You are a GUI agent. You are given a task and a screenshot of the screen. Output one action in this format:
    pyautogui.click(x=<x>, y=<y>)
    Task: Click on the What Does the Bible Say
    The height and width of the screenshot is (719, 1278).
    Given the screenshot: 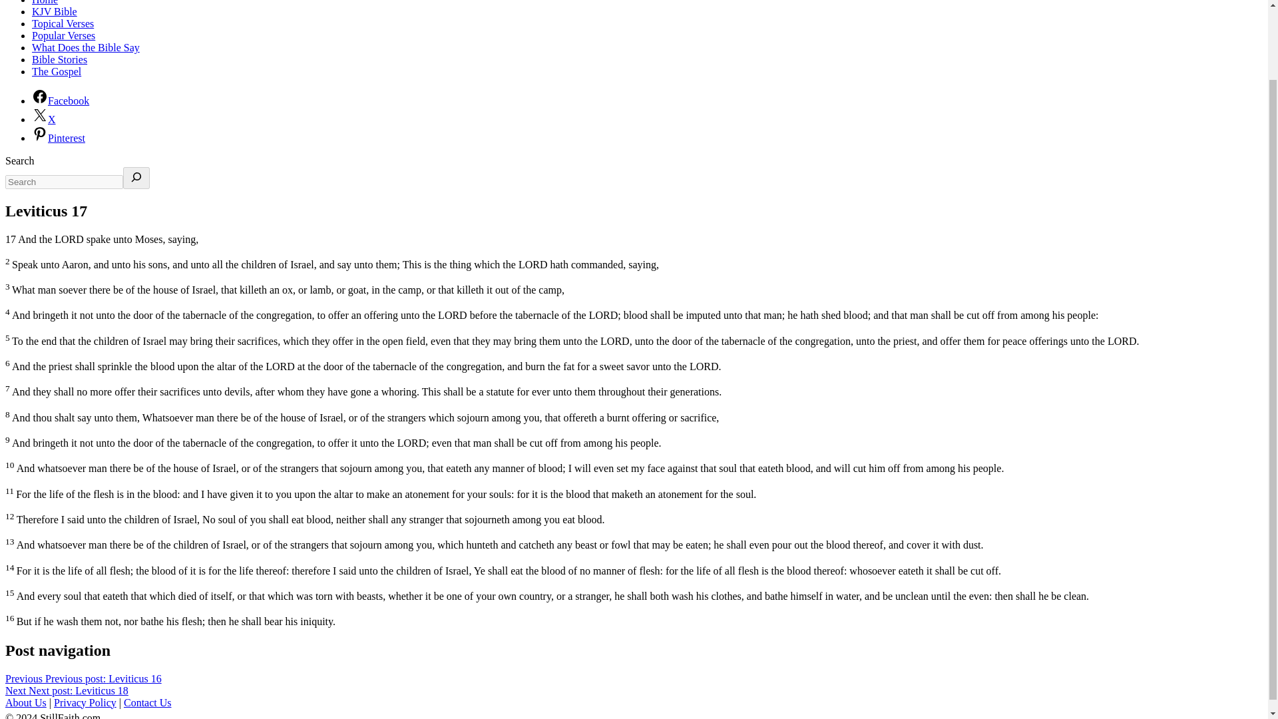 What is the action you would take?
    pyautogui.click(x=85, y=47)
    